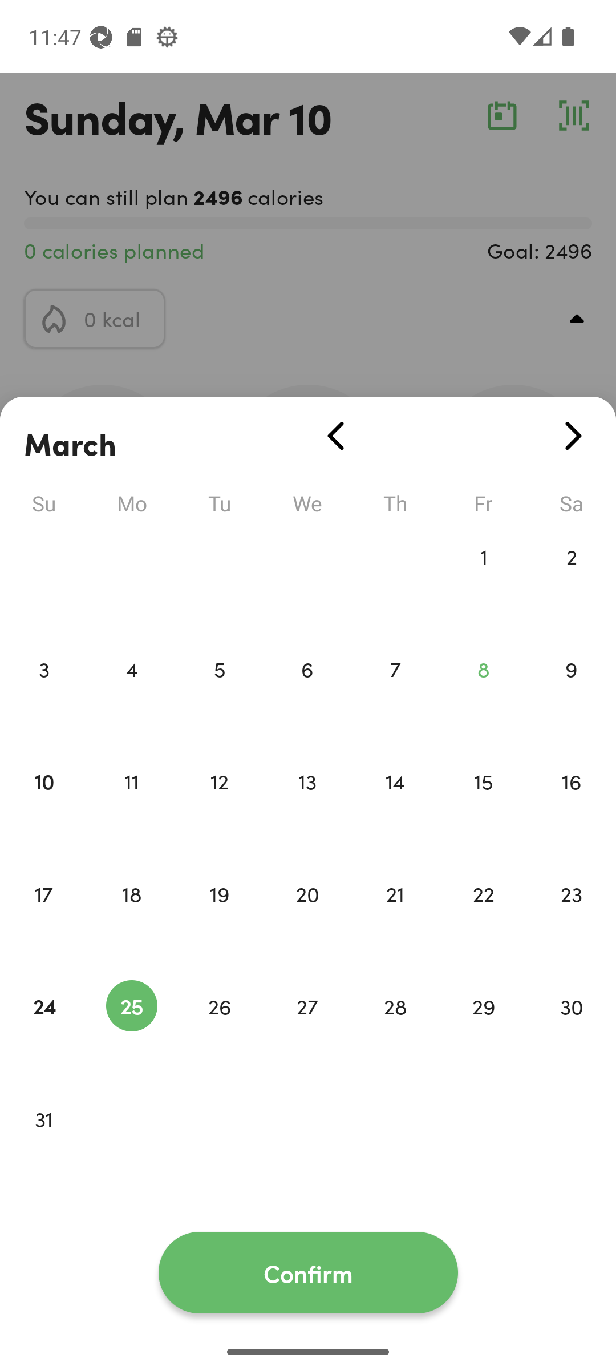 This screenshot has height=1370, width=616. Describe the element at coordinates (308, 1273) in the screenshot. I see `Confirm` at that location.